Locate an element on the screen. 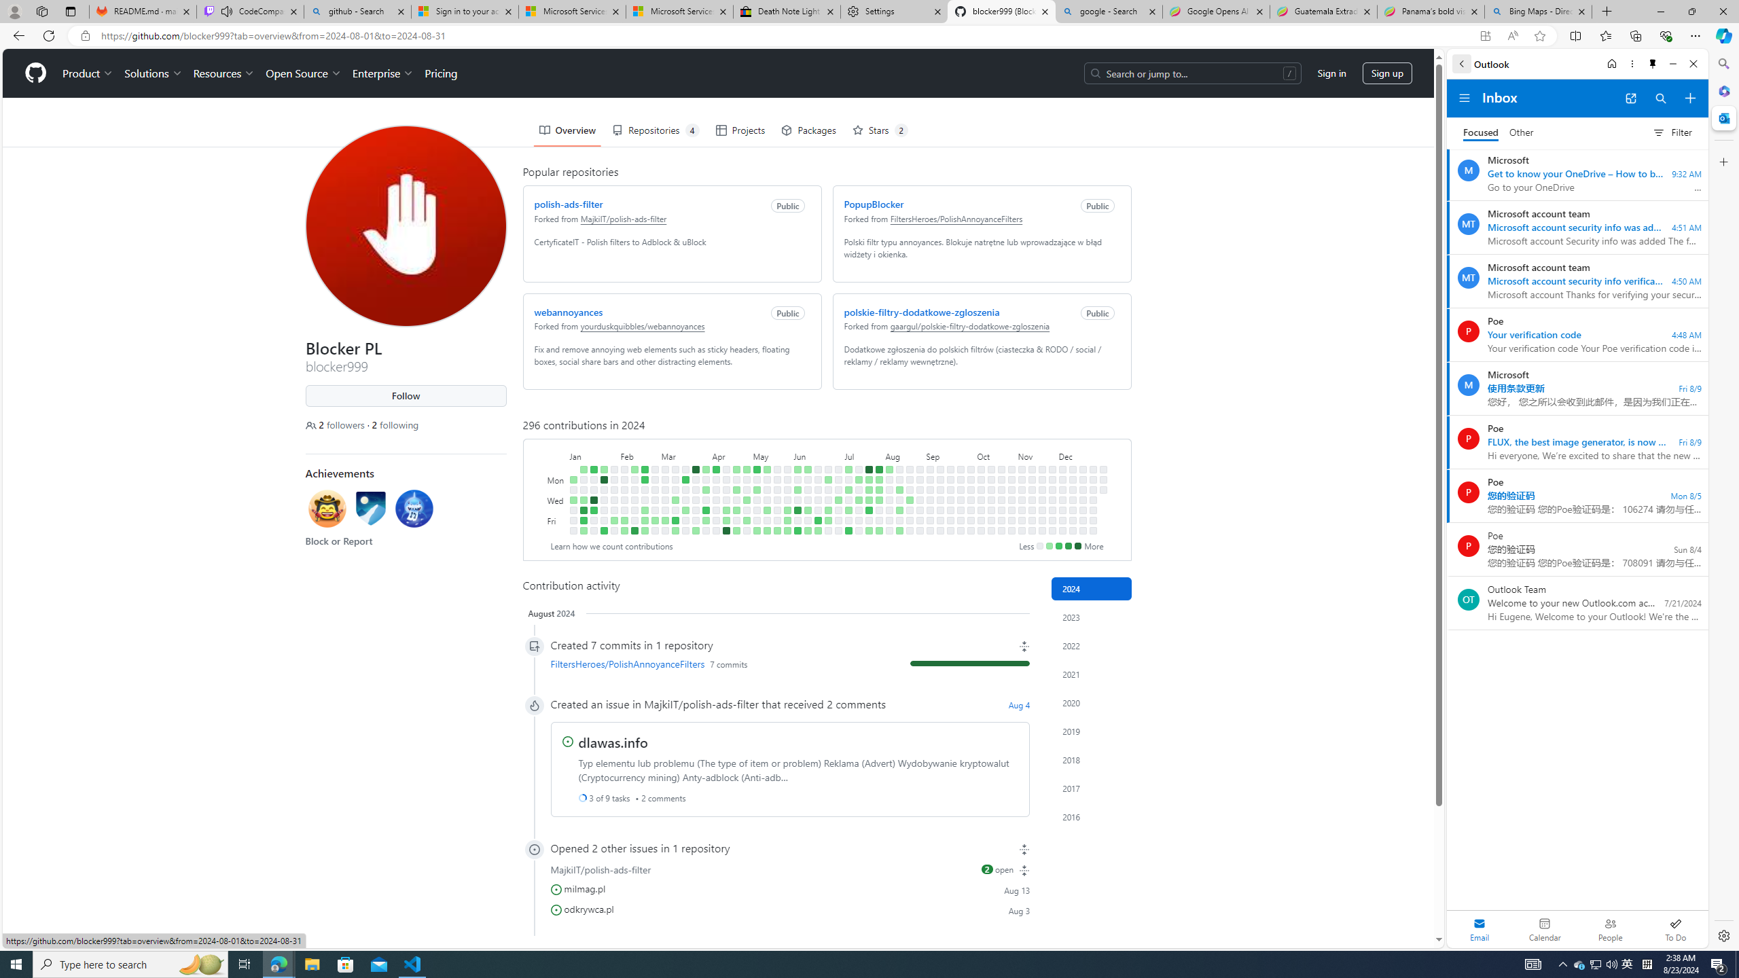 This screenshot has width=1739, height=978. No contributions on August 6th. is located at coordinates (889, 490).